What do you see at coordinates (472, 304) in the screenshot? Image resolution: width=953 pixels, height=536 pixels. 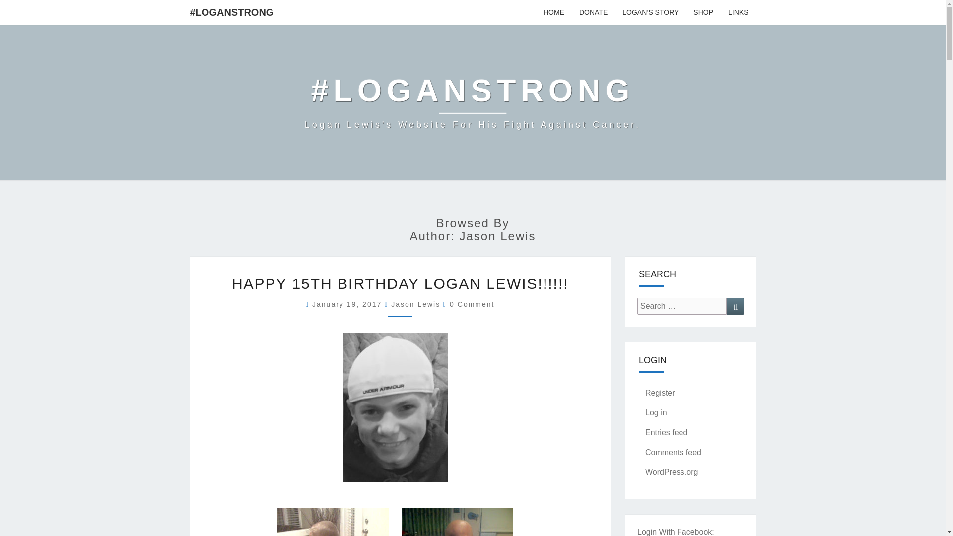 I see `0 Comment` at bounding box center [472, 304].